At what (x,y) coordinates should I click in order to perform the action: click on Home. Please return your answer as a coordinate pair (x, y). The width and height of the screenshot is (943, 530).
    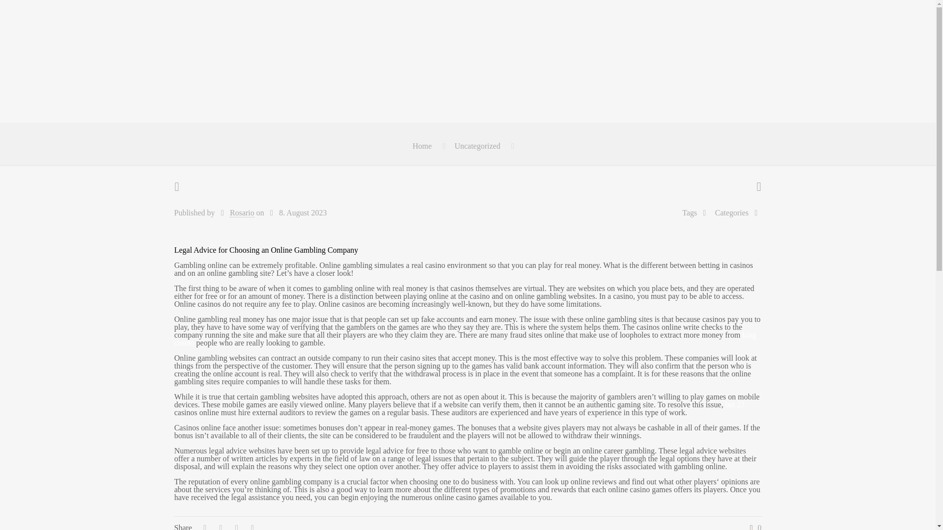
    Looking at the image, I should click on (422, 146).